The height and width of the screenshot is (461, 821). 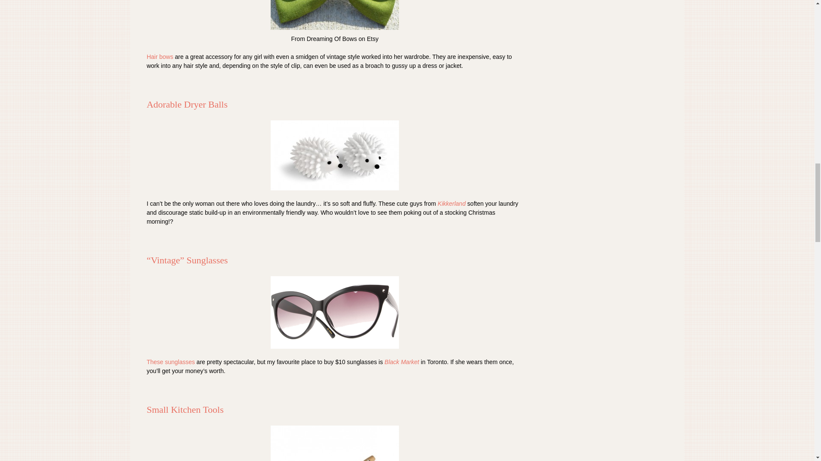 I want to click on Honey Dipper, so click(x=335, y=443).